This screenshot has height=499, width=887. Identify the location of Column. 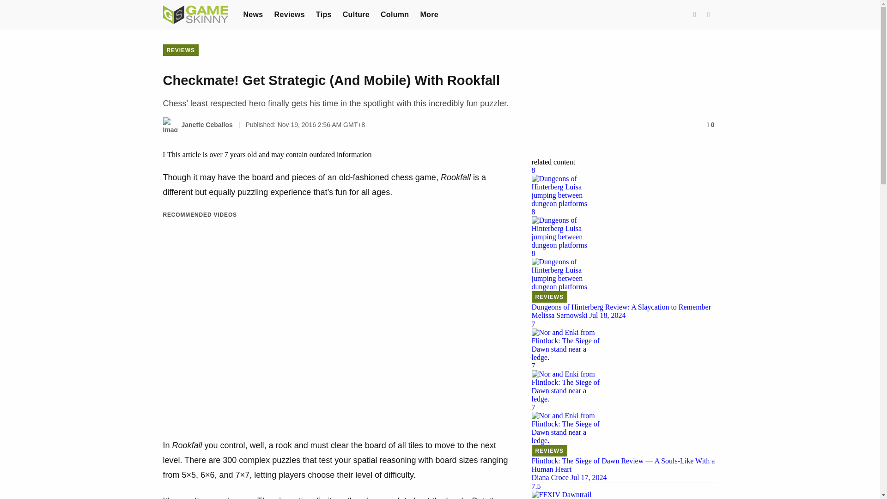
(395, 14).